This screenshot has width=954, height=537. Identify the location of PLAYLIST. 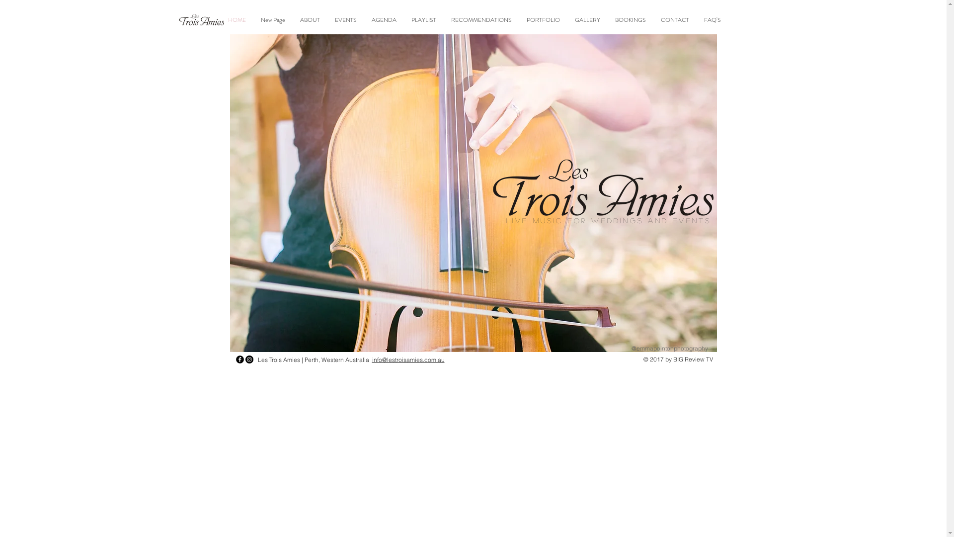
(424, 20).